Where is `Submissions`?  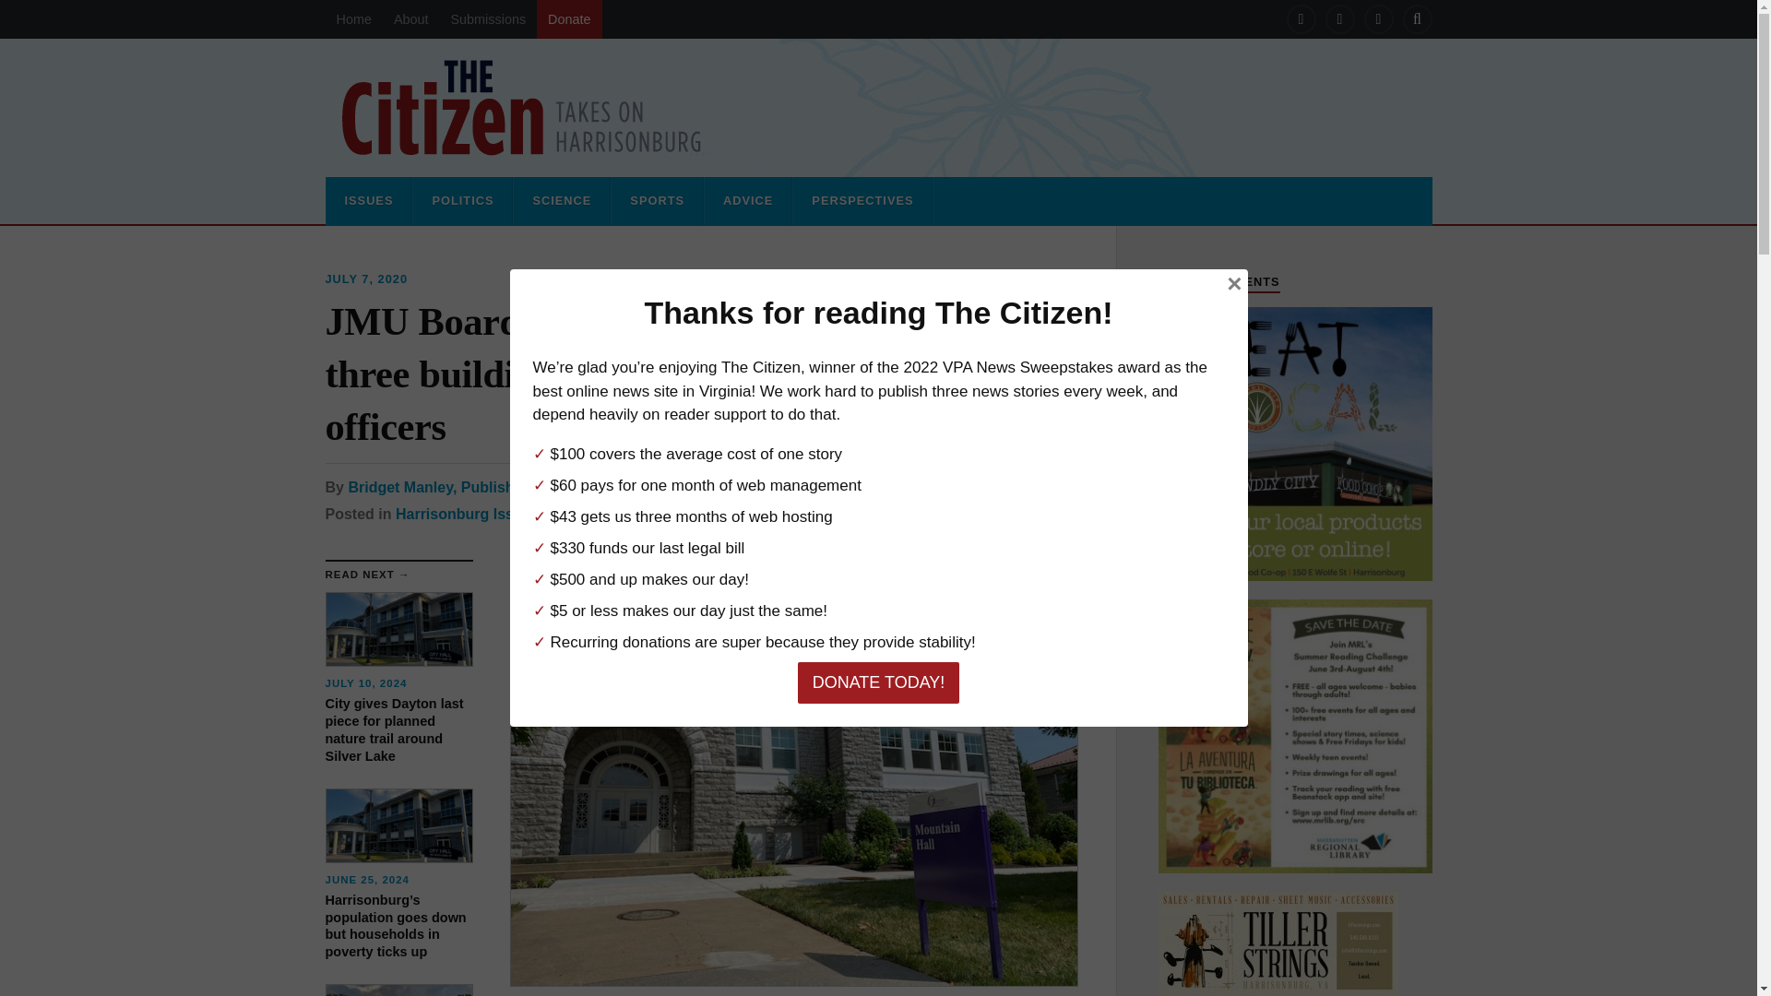 Submissions is located at coordinates (487, 19).